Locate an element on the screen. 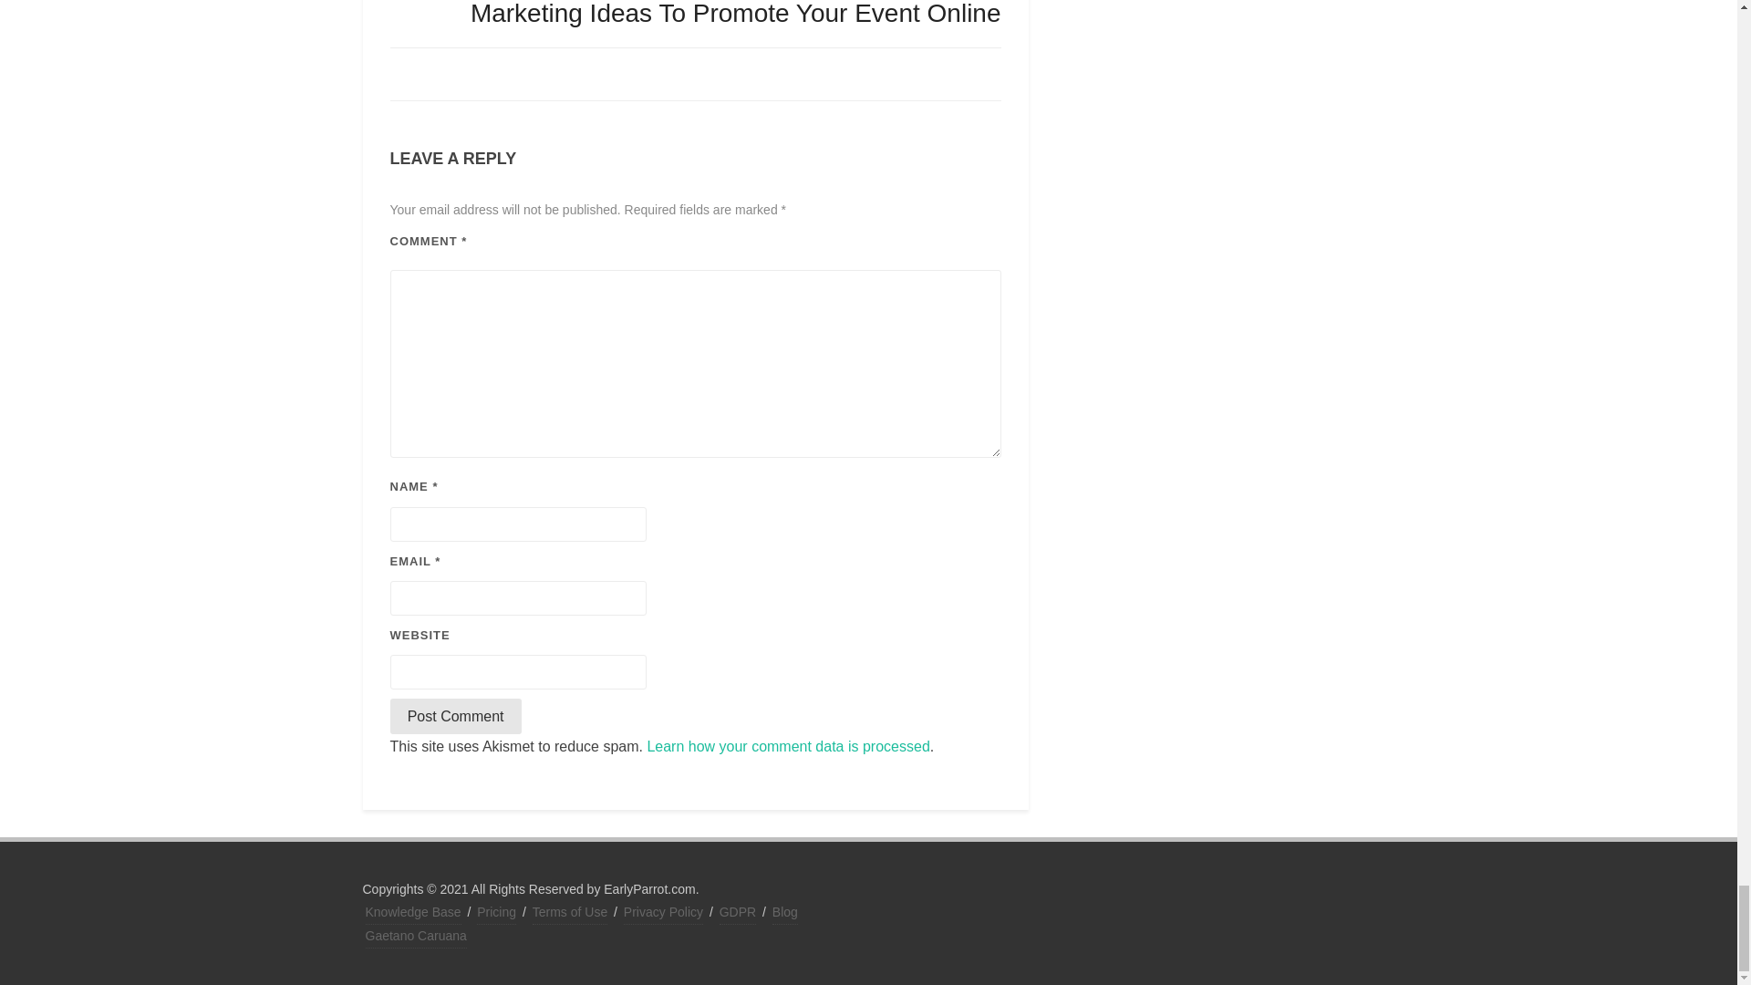 The width and height of the screenshot is (1751, 985). Terms of Use is located at coordinates (569, 913).